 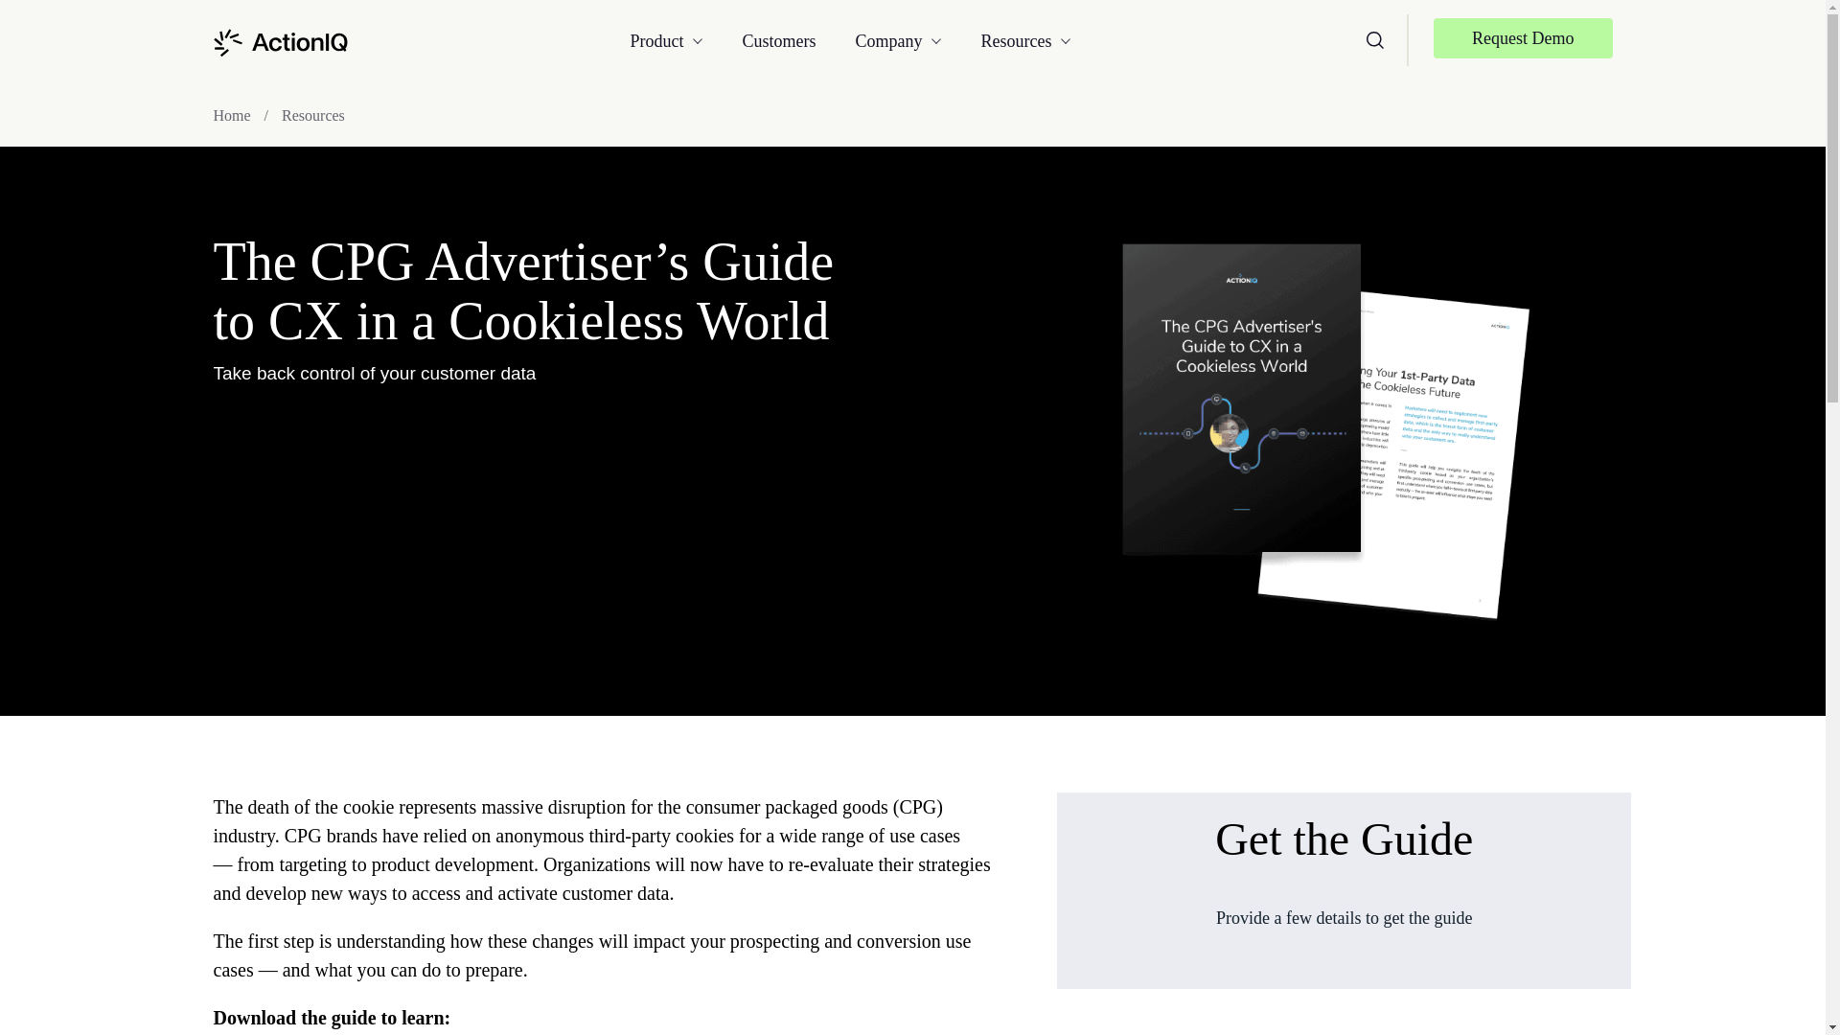 I want to click on Customers, so click(x=788, y=40).